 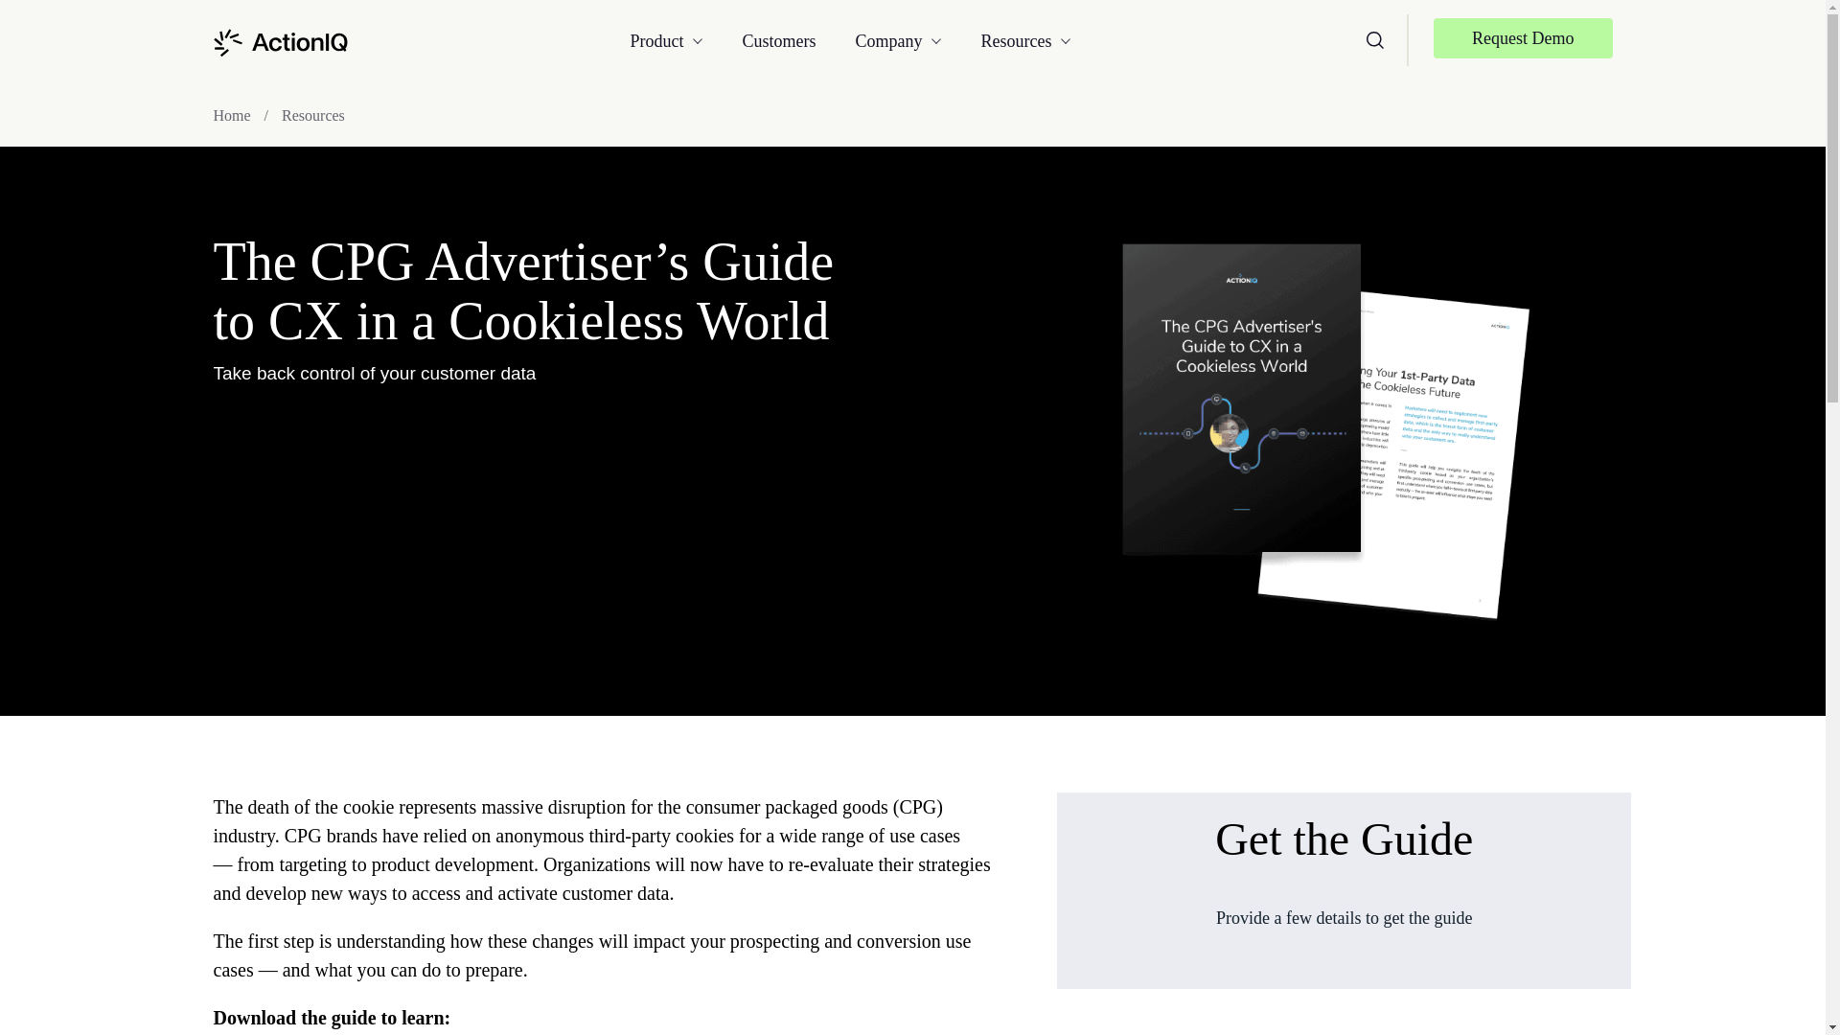 I want to click on Customers, so click(x=788, y=40).